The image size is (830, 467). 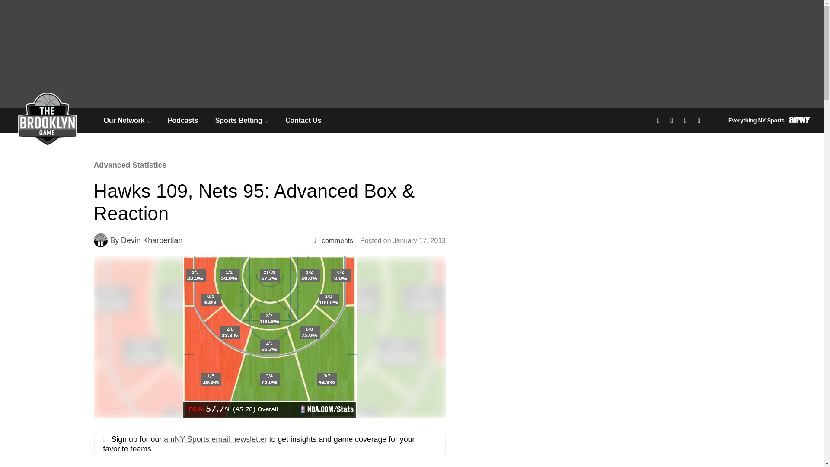 I want to click on Posts by Devin Kharpertian, so click(x=152, y=240).